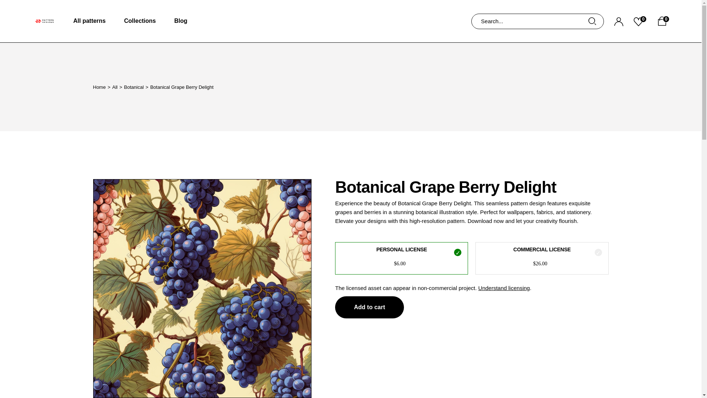  I want to click on Collections, so click(140, 21).